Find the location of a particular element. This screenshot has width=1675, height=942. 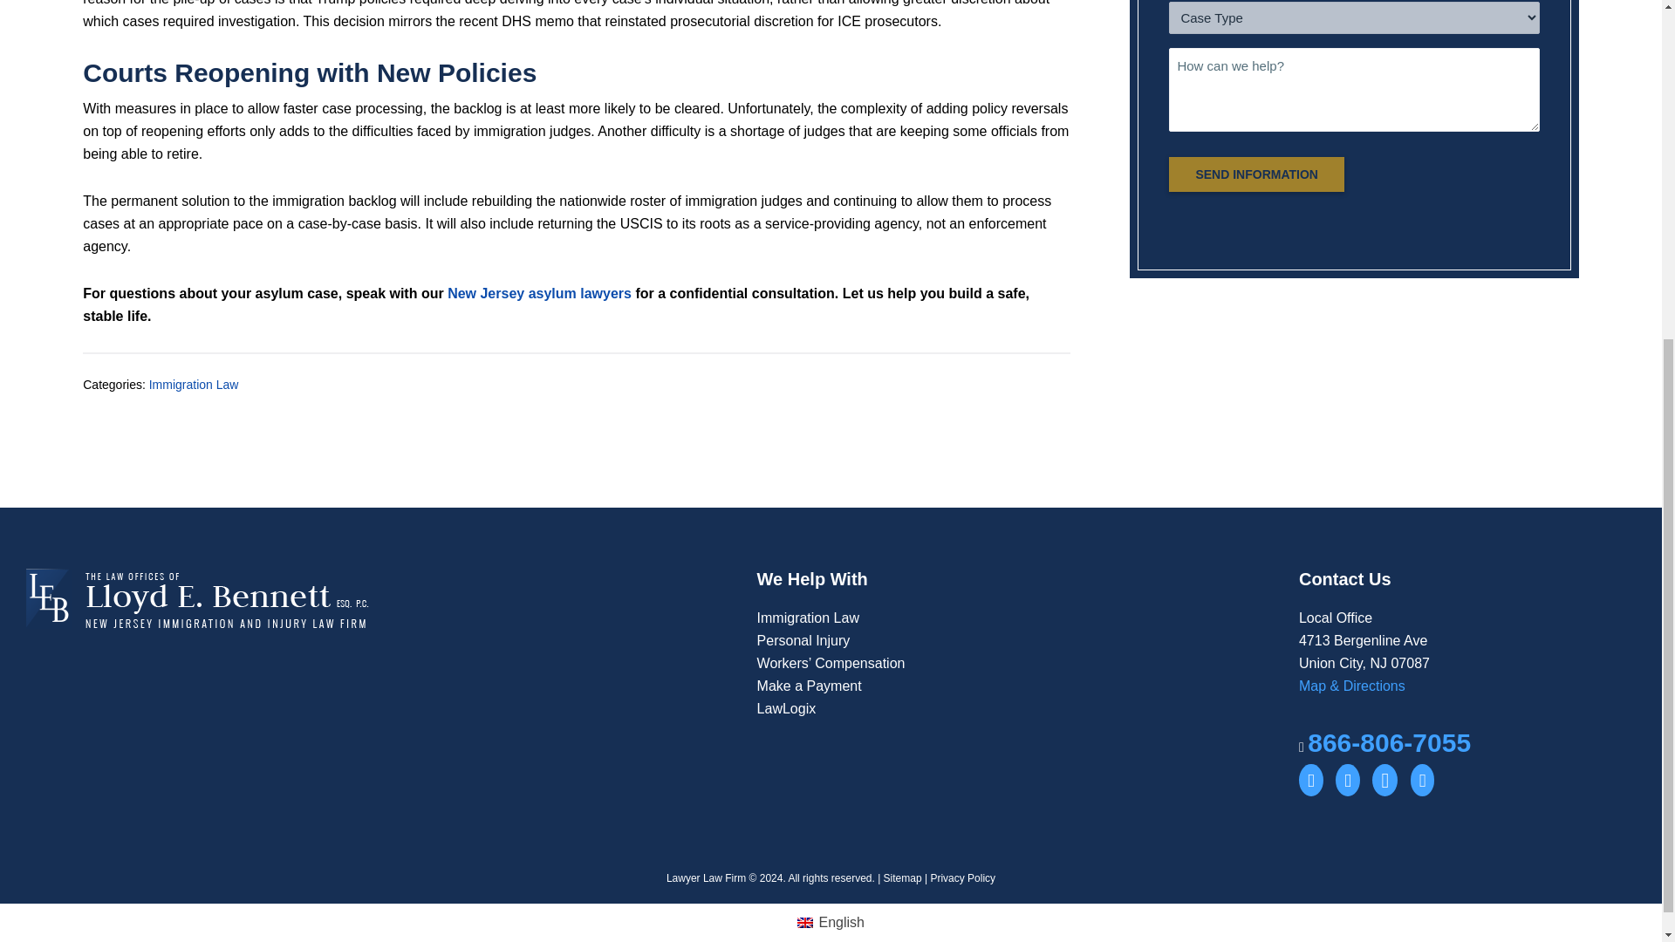

866-806-7055 is located at coordinates (1389, 742).